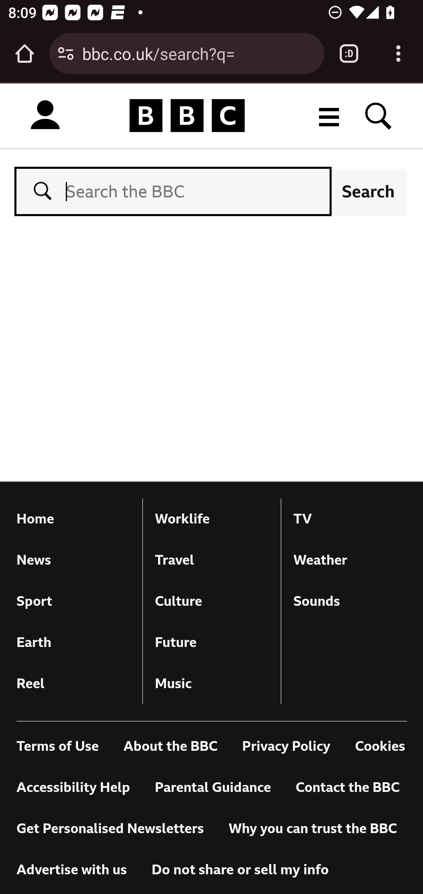 The image size is (423, 894). Describe the element at coordinates (286, 747) in the screenshot. I see `Privacy Policy` at that location.